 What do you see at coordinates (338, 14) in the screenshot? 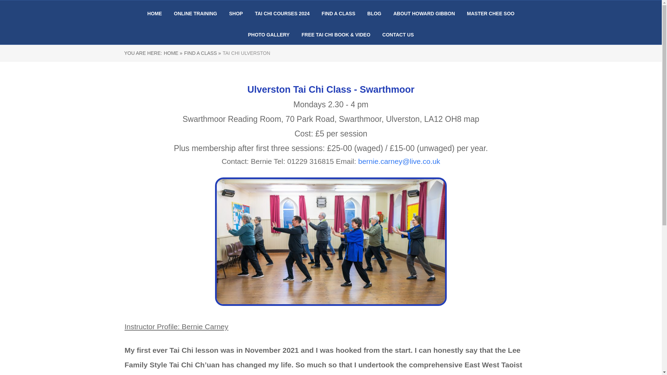
I see `FIND A CLASS` at bounding box center [338, 14].